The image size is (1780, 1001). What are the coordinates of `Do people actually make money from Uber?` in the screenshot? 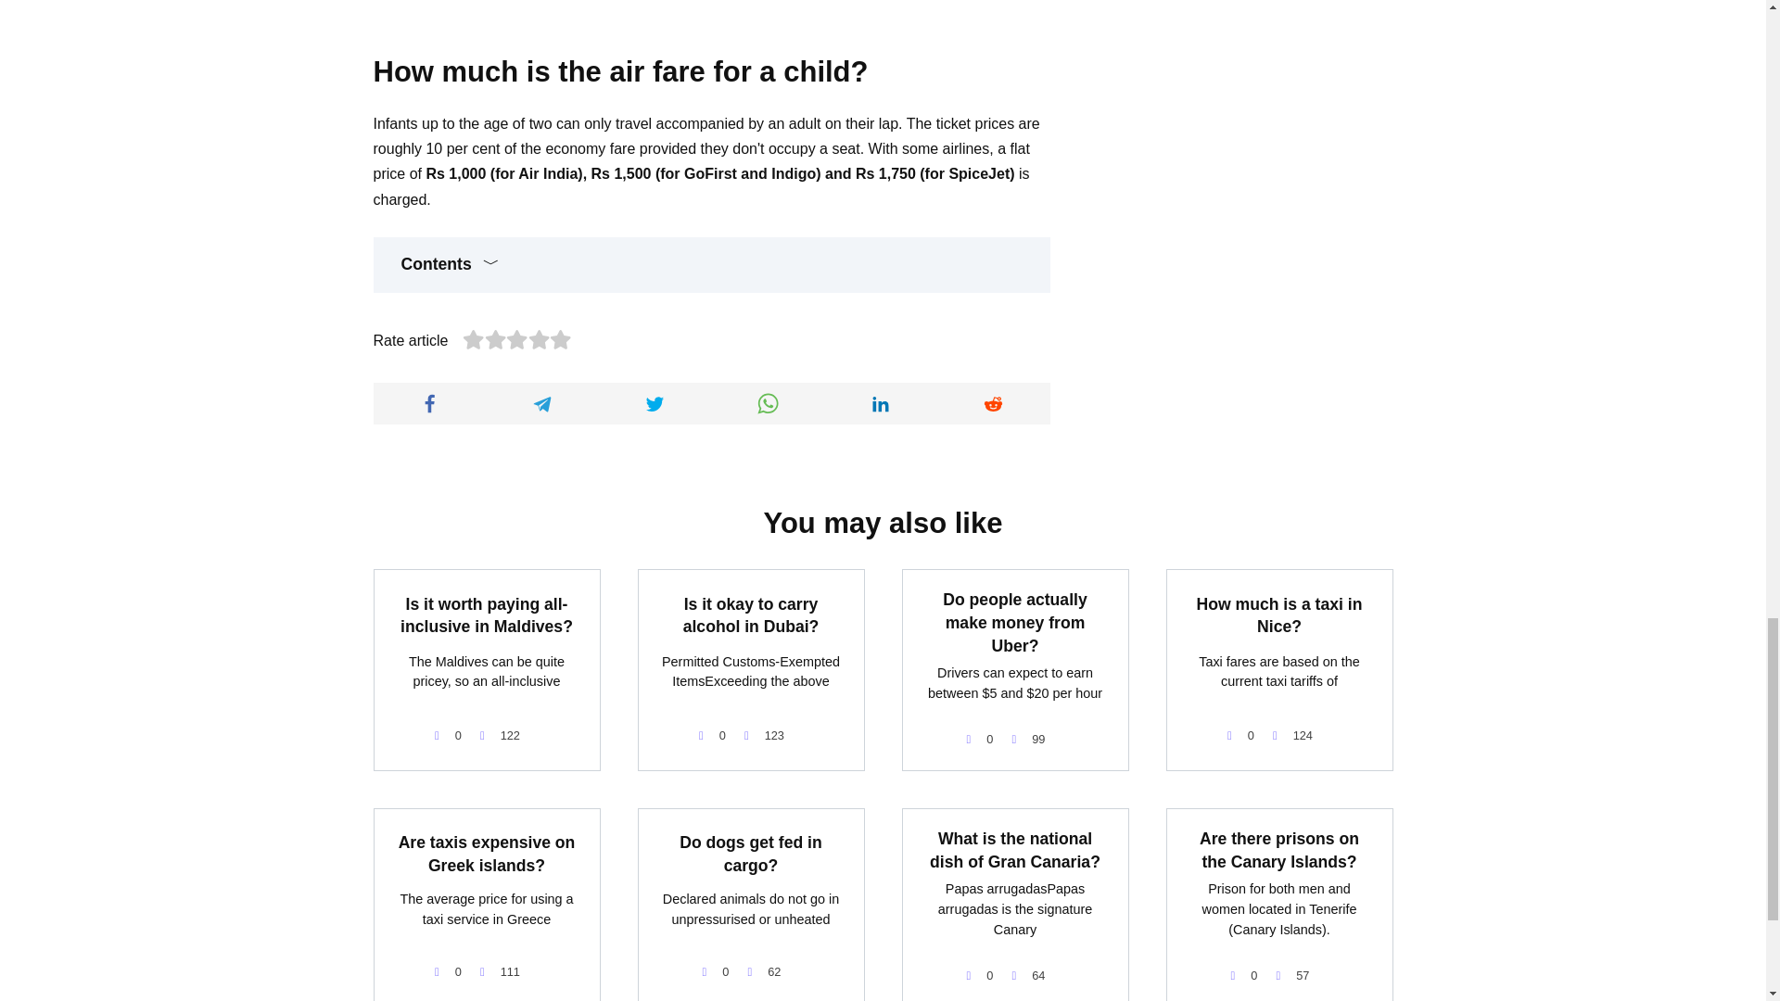 It's located at (1014, 623).